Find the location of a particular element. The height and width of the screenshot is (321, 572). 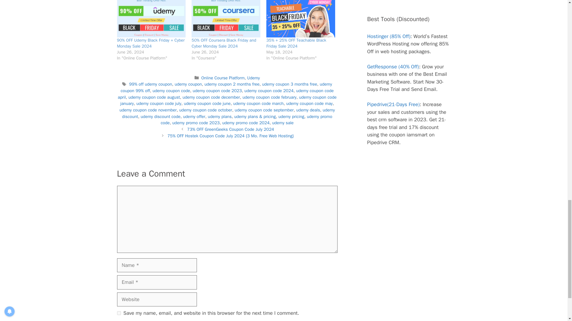

udemy coupon code february is located at coordinates (269, 97).